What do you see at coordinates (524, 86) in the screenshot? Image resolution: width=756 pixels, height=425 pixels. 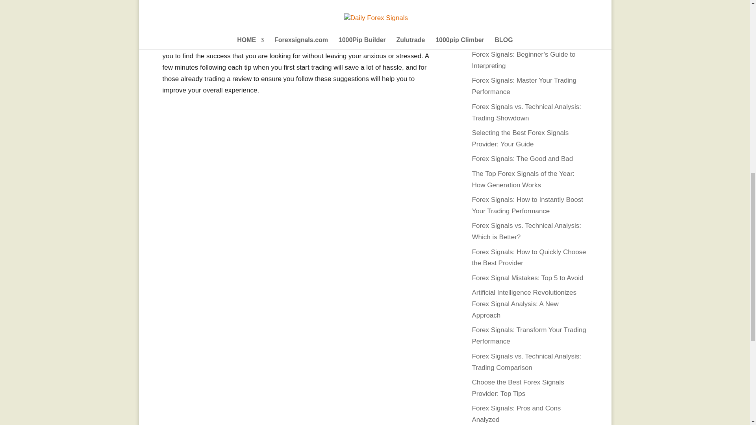 I see `Forex Signals: Master Your Trading Performance` at bounding box center [524, 86].